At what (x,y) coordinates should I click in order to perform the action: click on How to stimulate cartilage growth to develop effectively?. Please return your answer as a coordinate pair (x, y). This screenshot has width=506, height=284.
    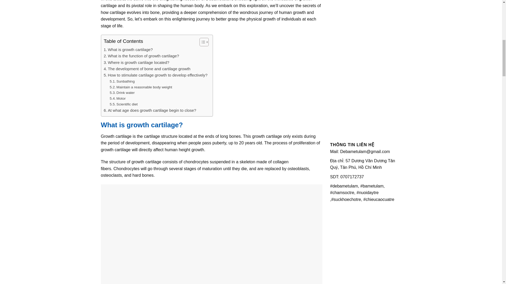
    Looking at the image, I should click on (155, 75).